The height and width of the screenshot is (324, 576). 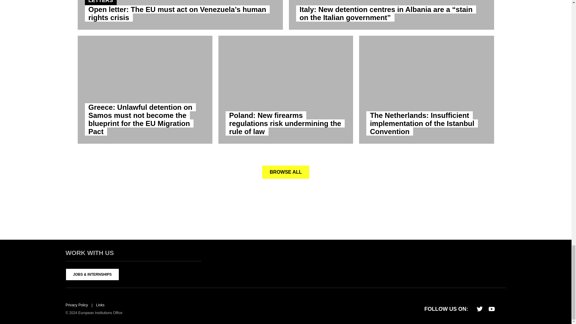 What do you see at coordinates (286, 172) in the screenshot?
I see `BROWSE ALL` at bounding box center [286, 172].